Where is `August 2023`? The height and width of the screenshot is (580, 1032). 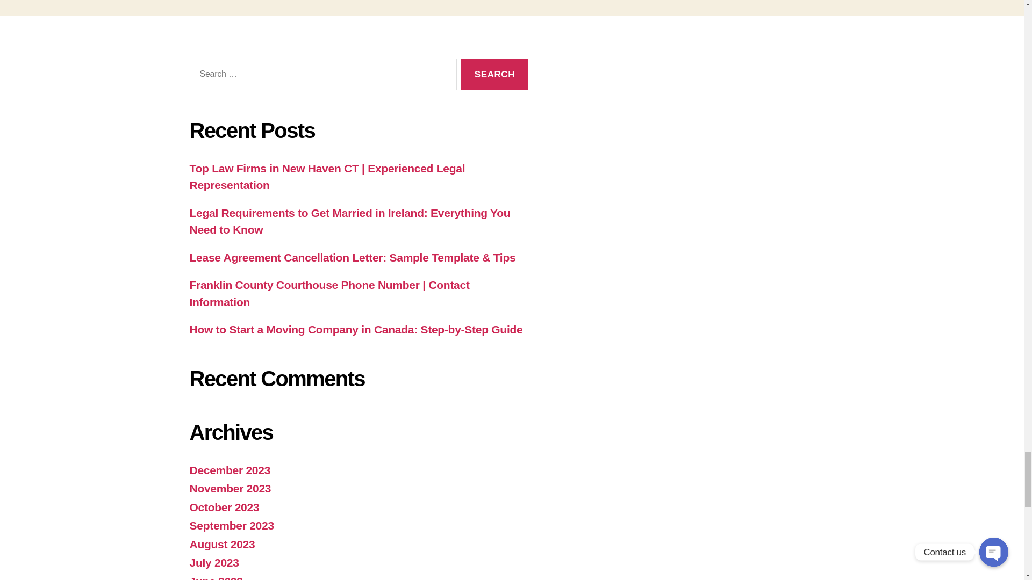 August 2023 is located at coordinates (221, 544).